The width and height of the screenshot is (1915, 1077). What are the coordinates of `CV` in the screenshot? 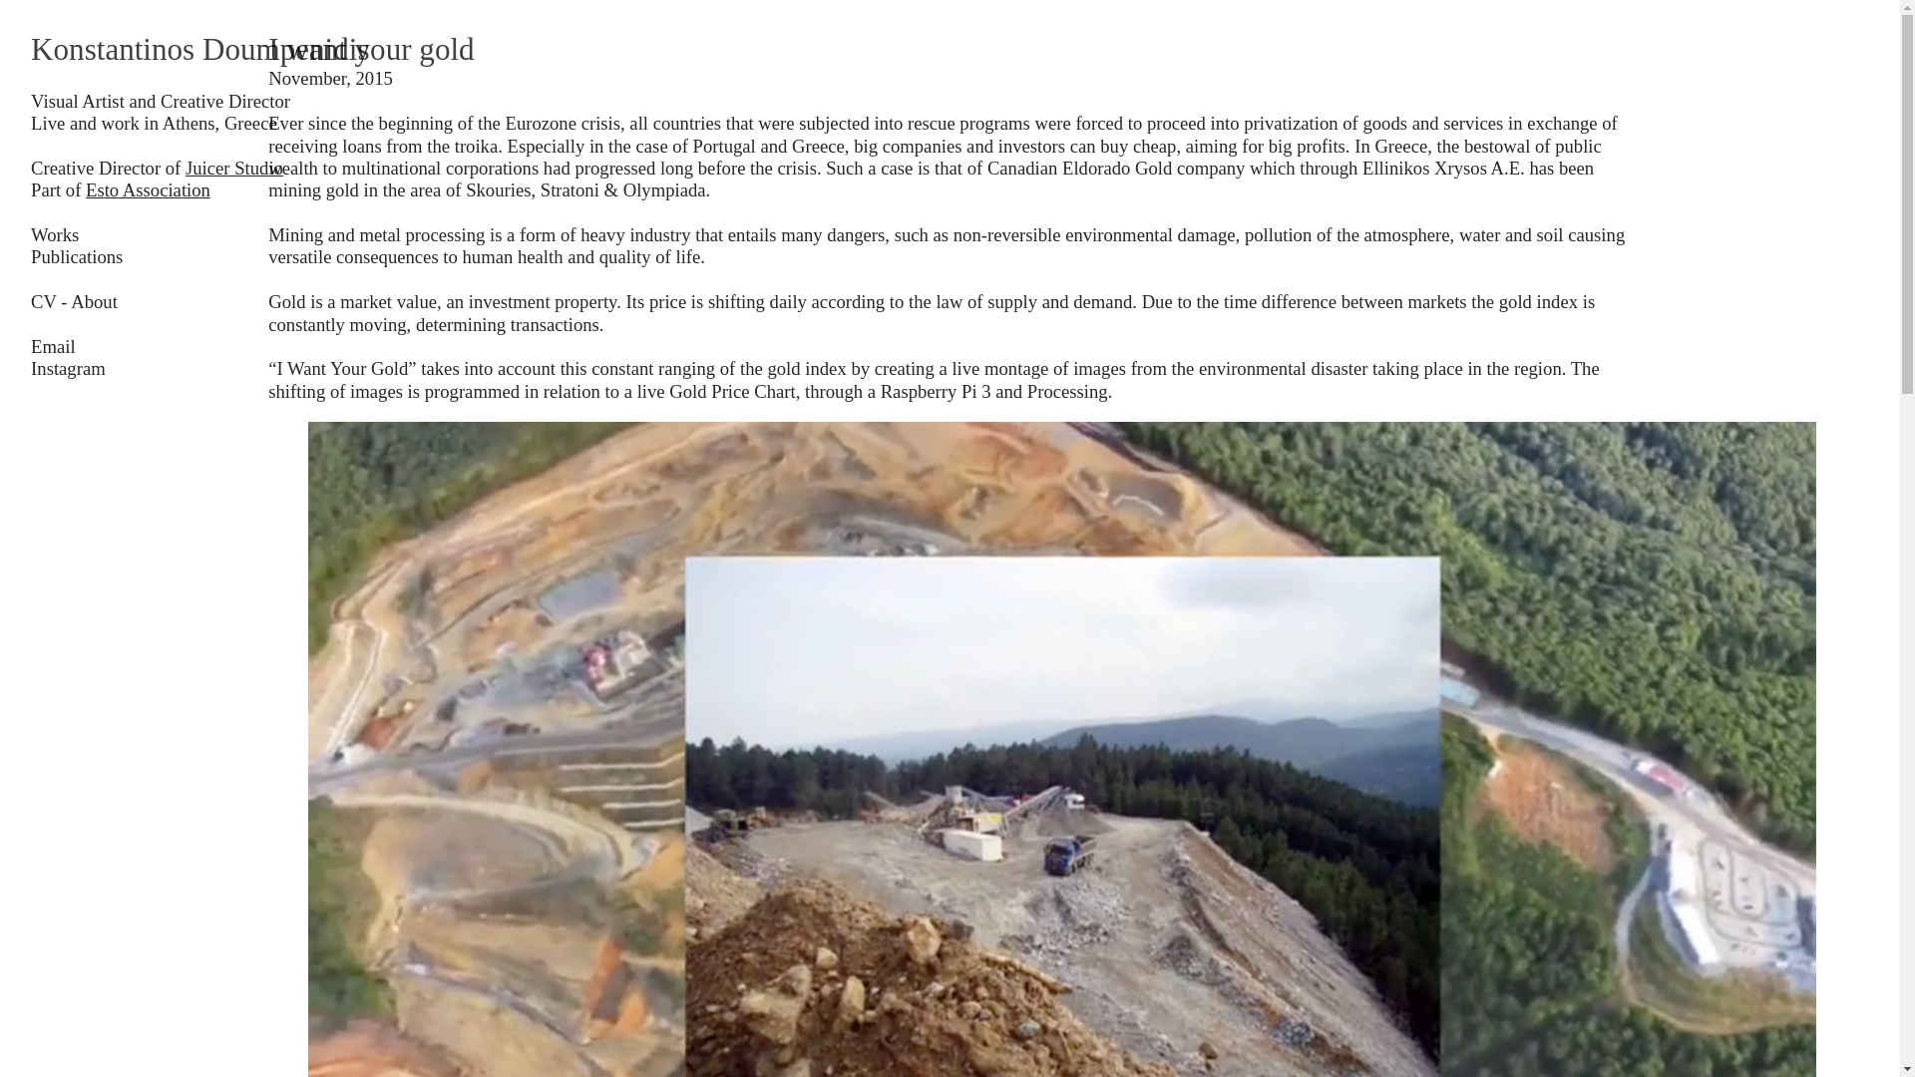 It's located at (44, 301).